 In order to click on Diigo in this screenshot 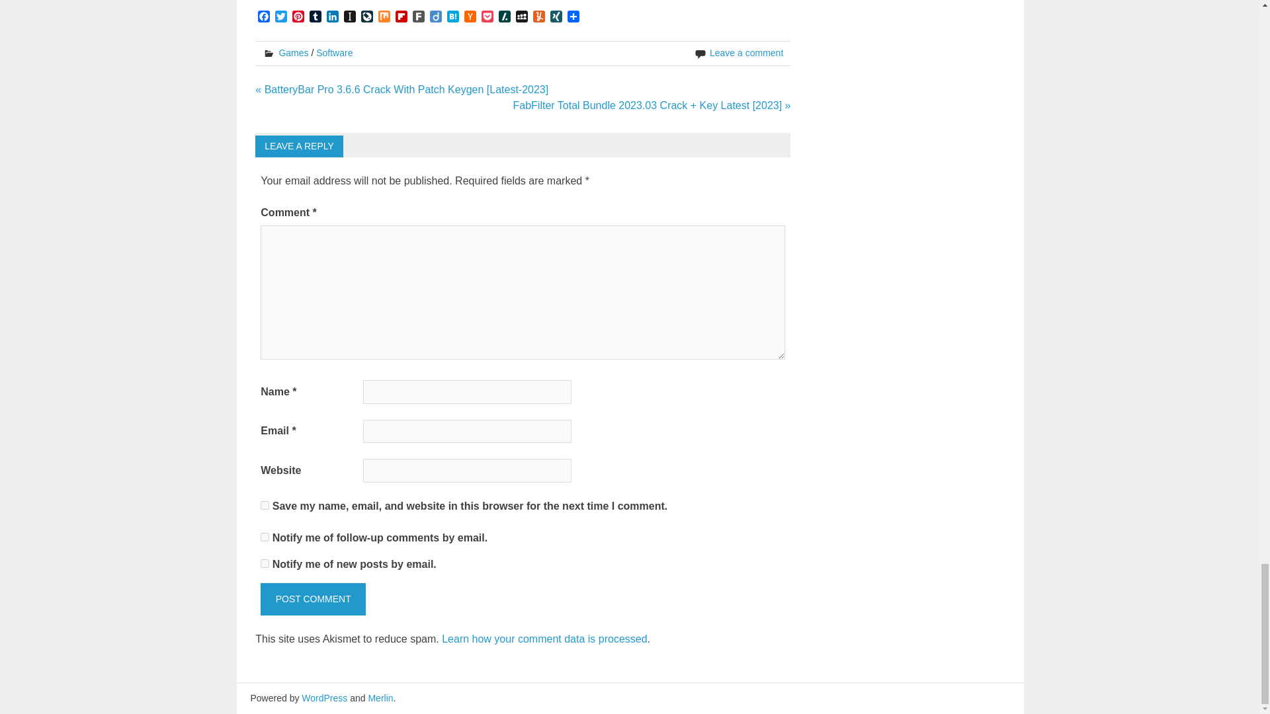, I will do `click(435, 17)`.